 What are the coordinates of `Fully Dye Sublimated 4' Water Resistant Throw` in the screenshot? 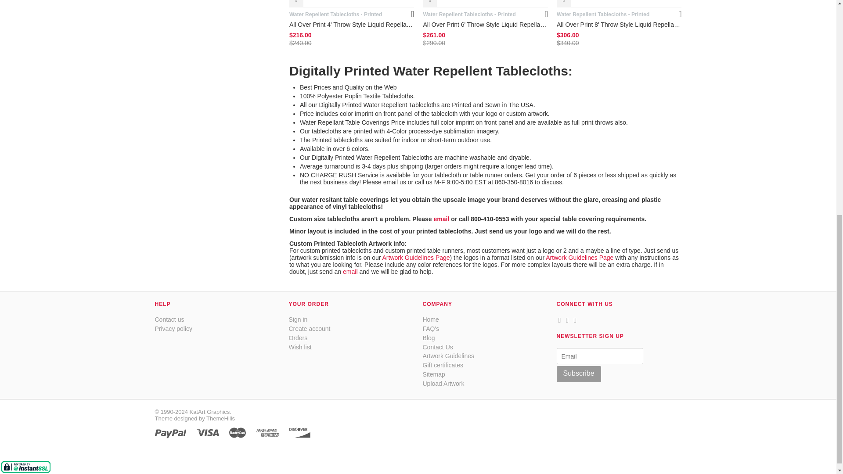 It's located at (352, 4).